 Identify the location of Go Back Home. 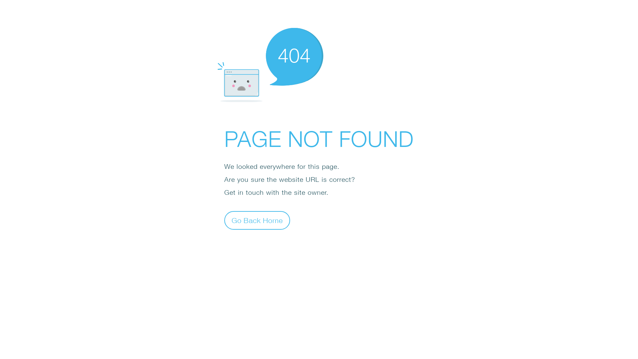
(257, 220).